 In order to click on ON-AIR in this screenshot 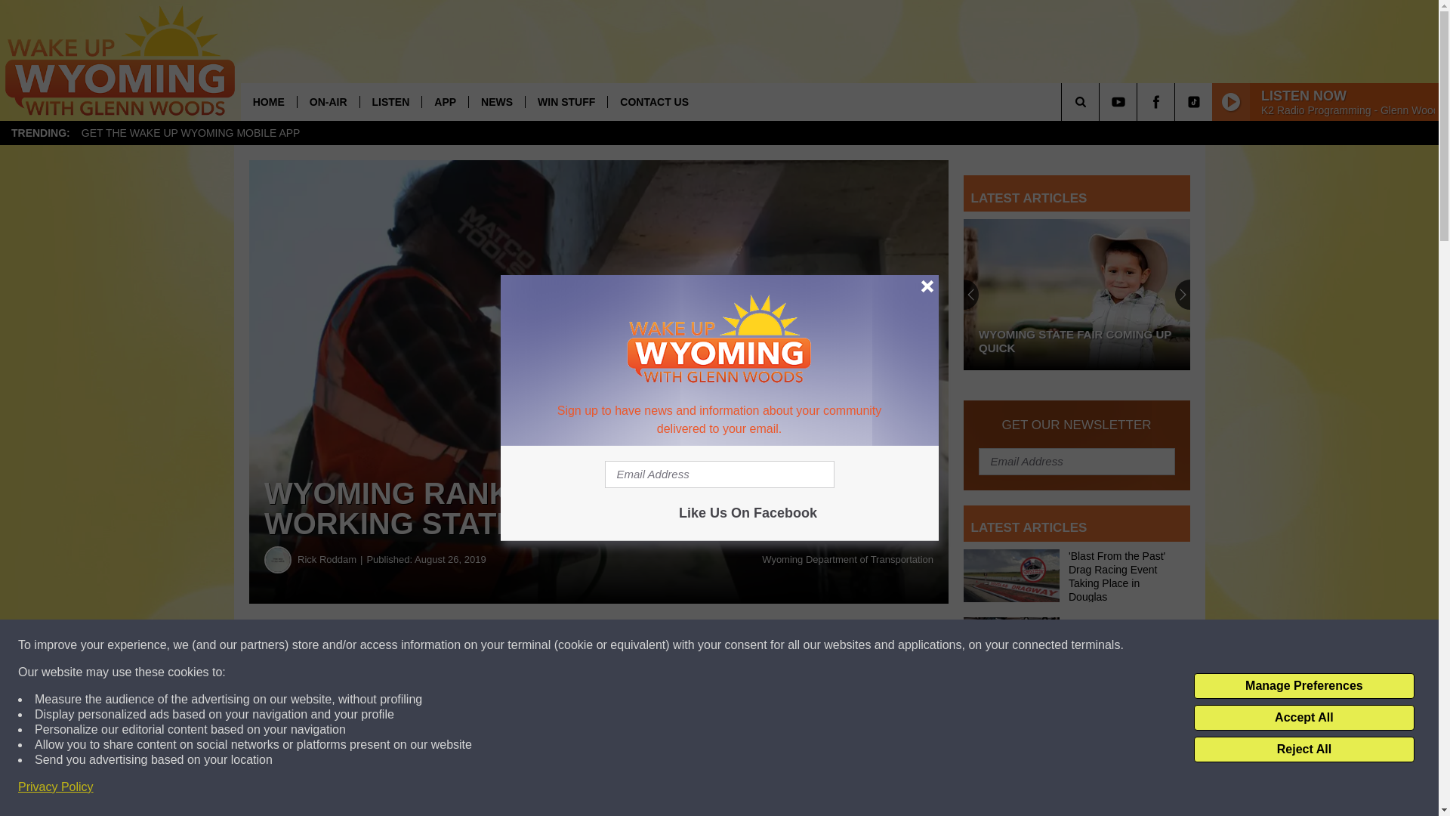, I will do `click(328, 101)`.